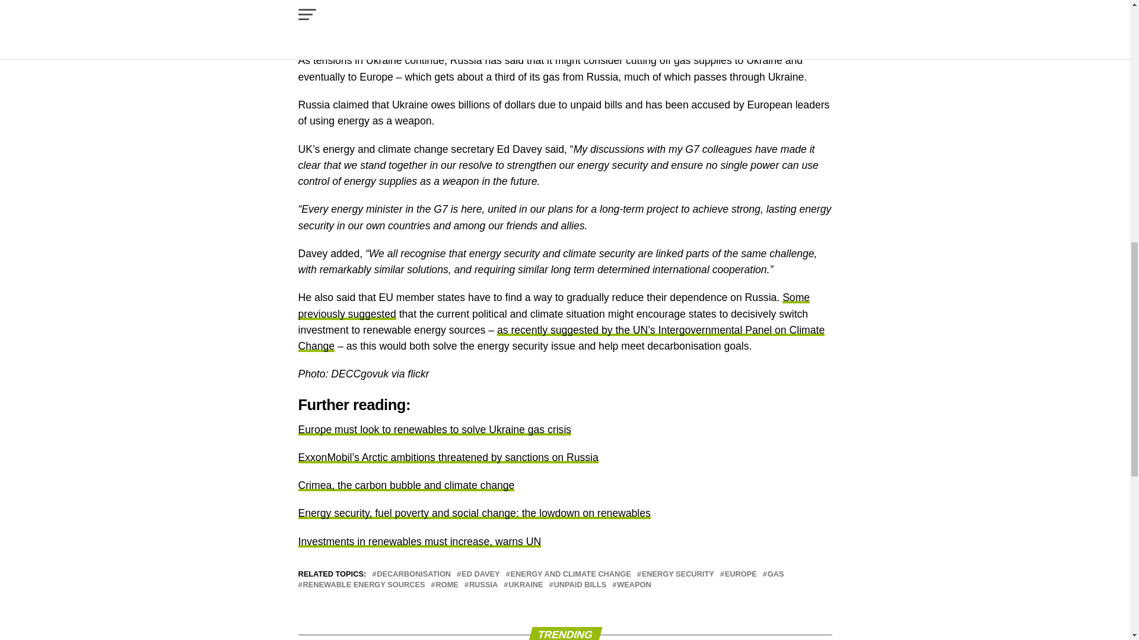 The image size is (1139, 640). Describe the element at coordinates (553, 305) in the screenshot. I see `Some previously suggested` at that location.